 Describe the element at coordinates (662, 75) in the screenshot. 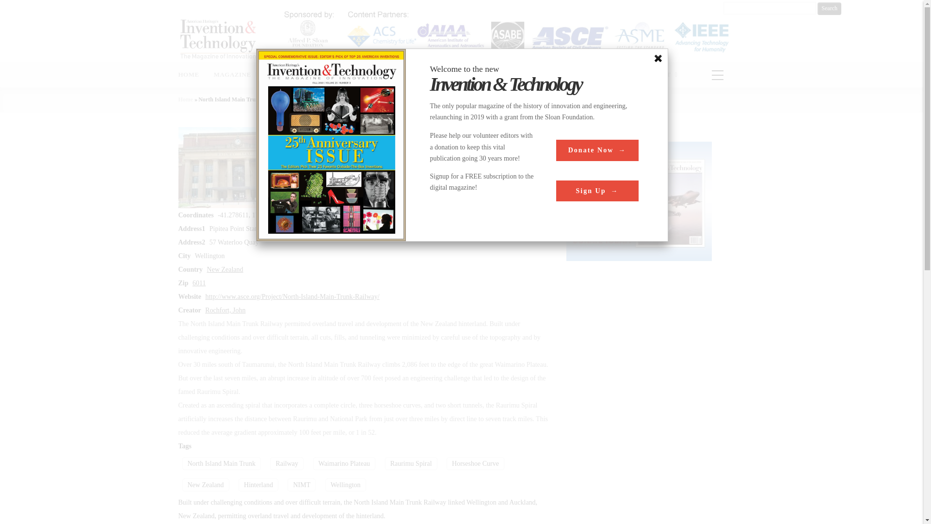

I see `ABOUT` at that location.